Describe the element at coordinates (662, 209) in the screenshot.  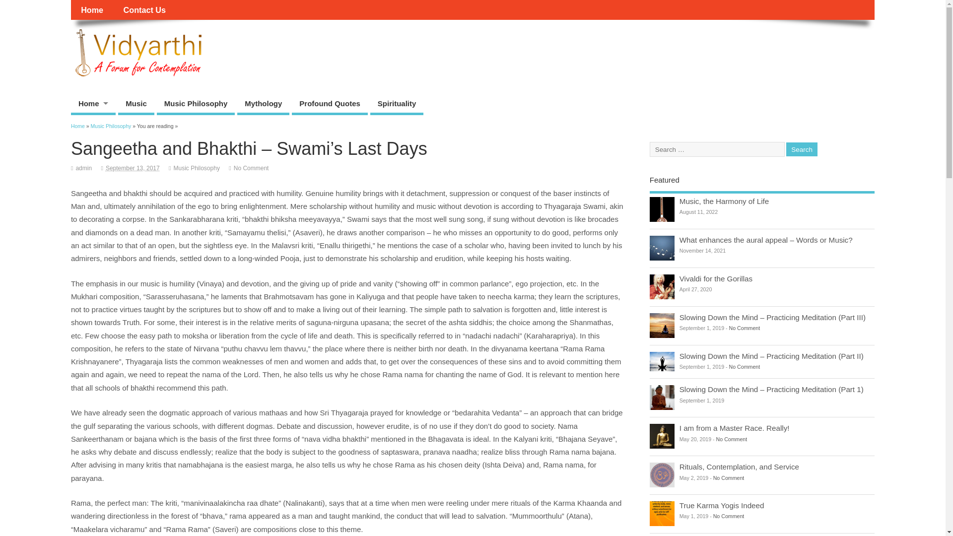
I see `Music, the Harmony of Life` at that location.